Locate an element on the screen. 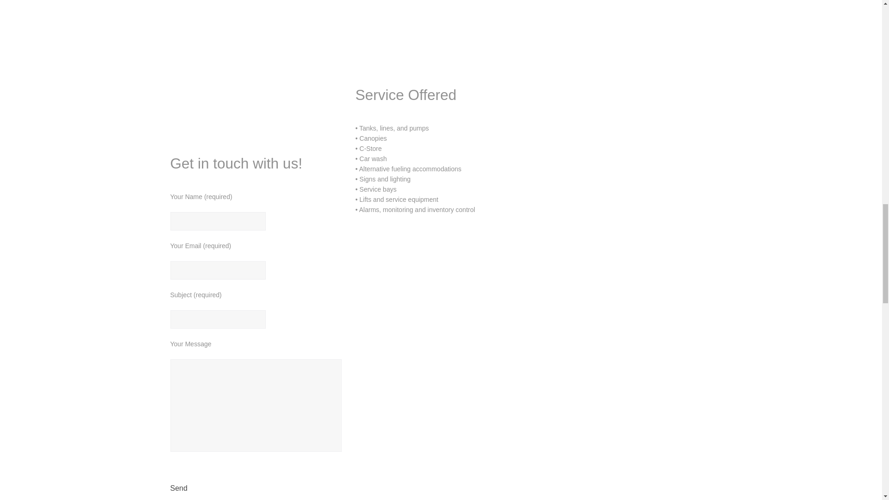 The width and height of the screenshot is (889, 500). Follow us on Twitter is located at coordinates (231, 6).